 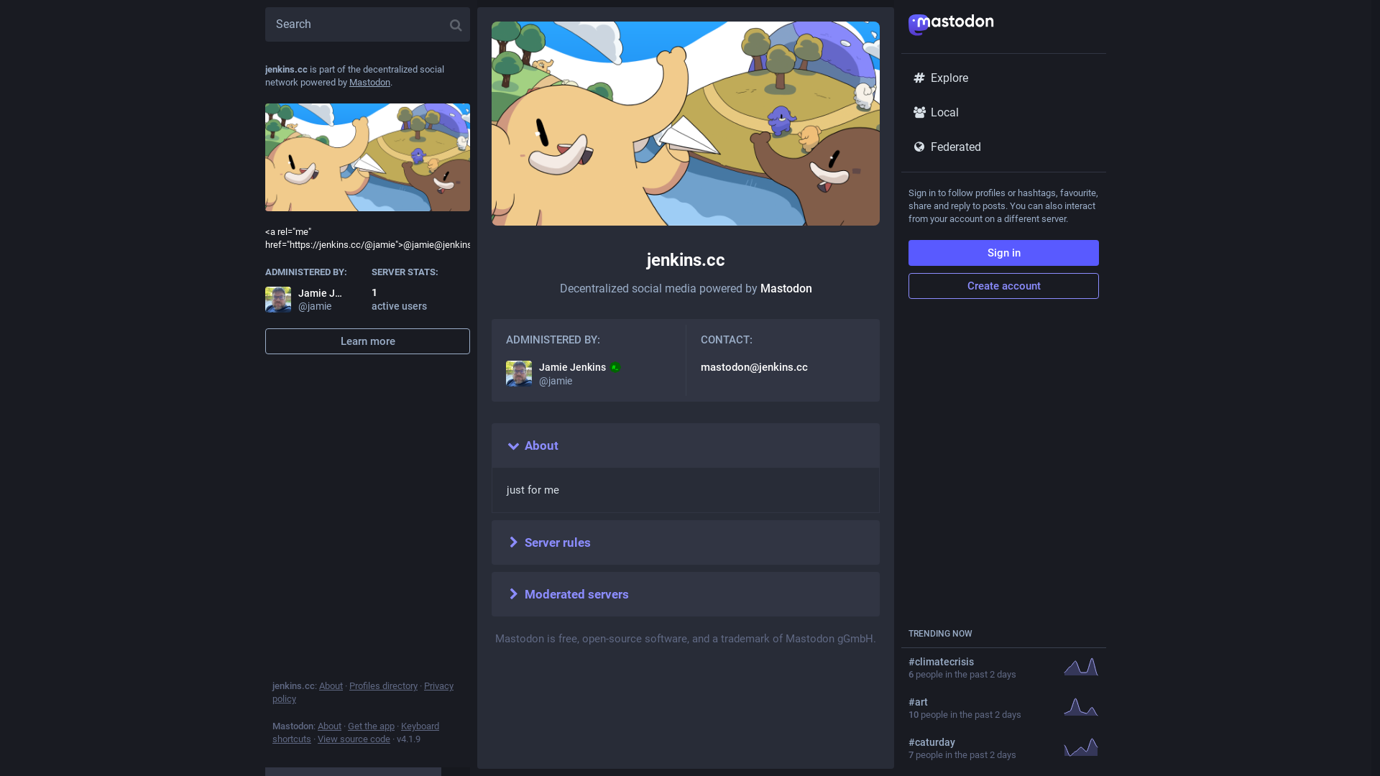 I want to click on About, so click(x=329, y=726).